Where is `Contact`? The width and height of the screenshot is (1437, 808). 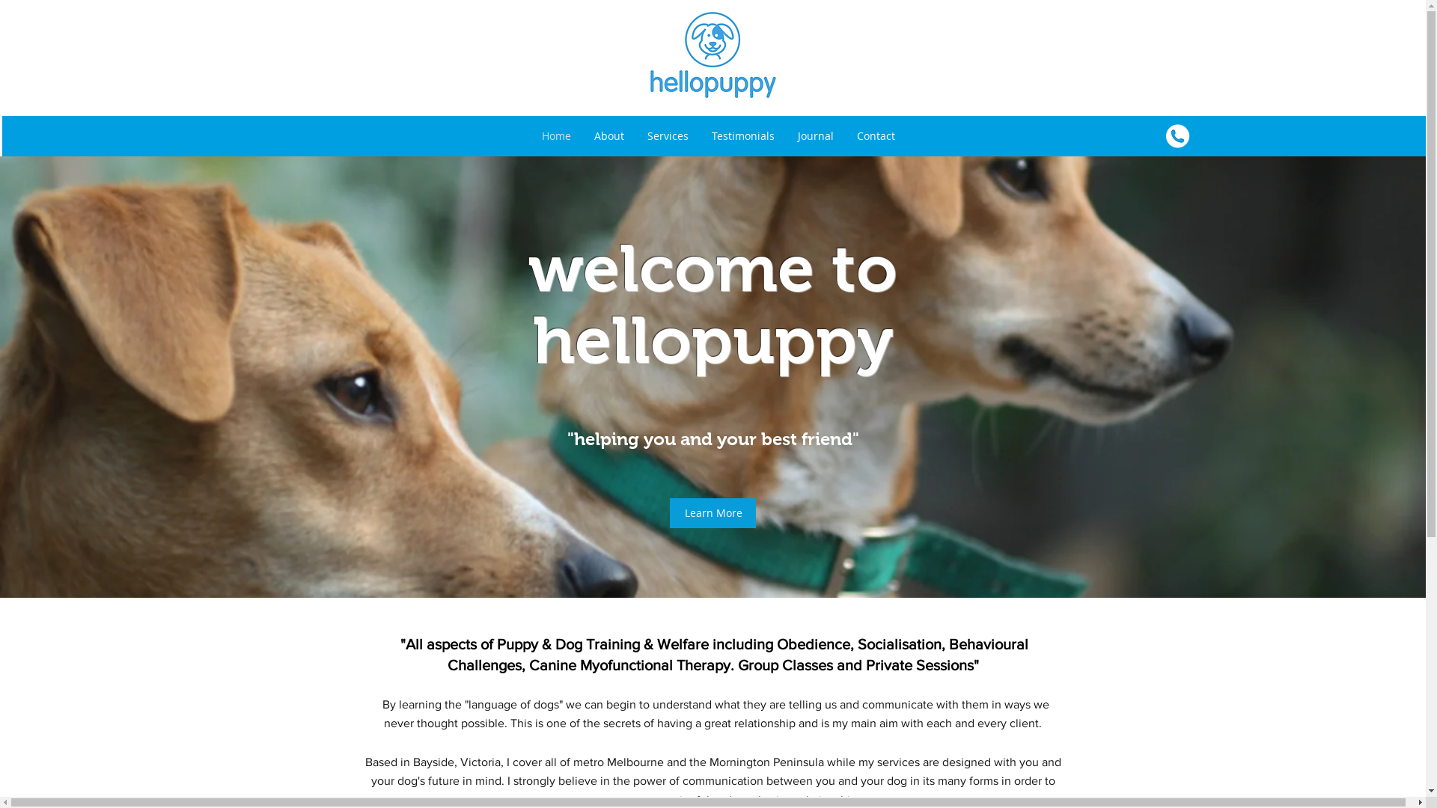 Contact is located at coordinates (876, 136).